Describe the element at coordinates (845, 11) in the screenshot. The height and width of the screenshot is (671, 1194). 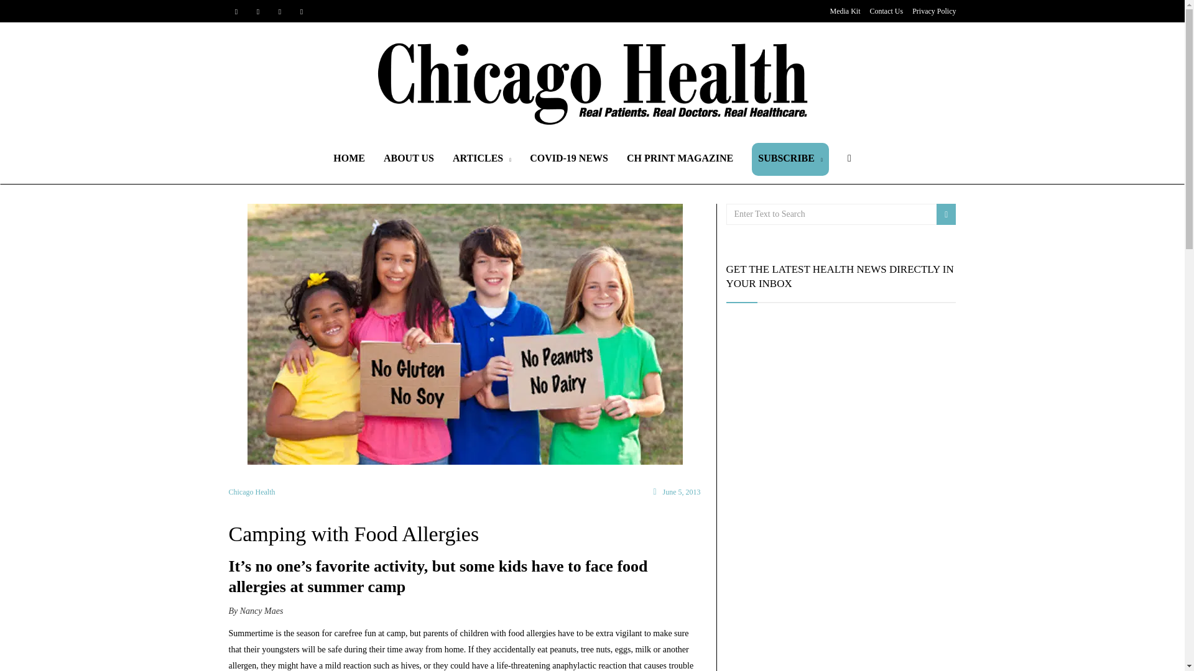
I see `Media Kit` at that location.